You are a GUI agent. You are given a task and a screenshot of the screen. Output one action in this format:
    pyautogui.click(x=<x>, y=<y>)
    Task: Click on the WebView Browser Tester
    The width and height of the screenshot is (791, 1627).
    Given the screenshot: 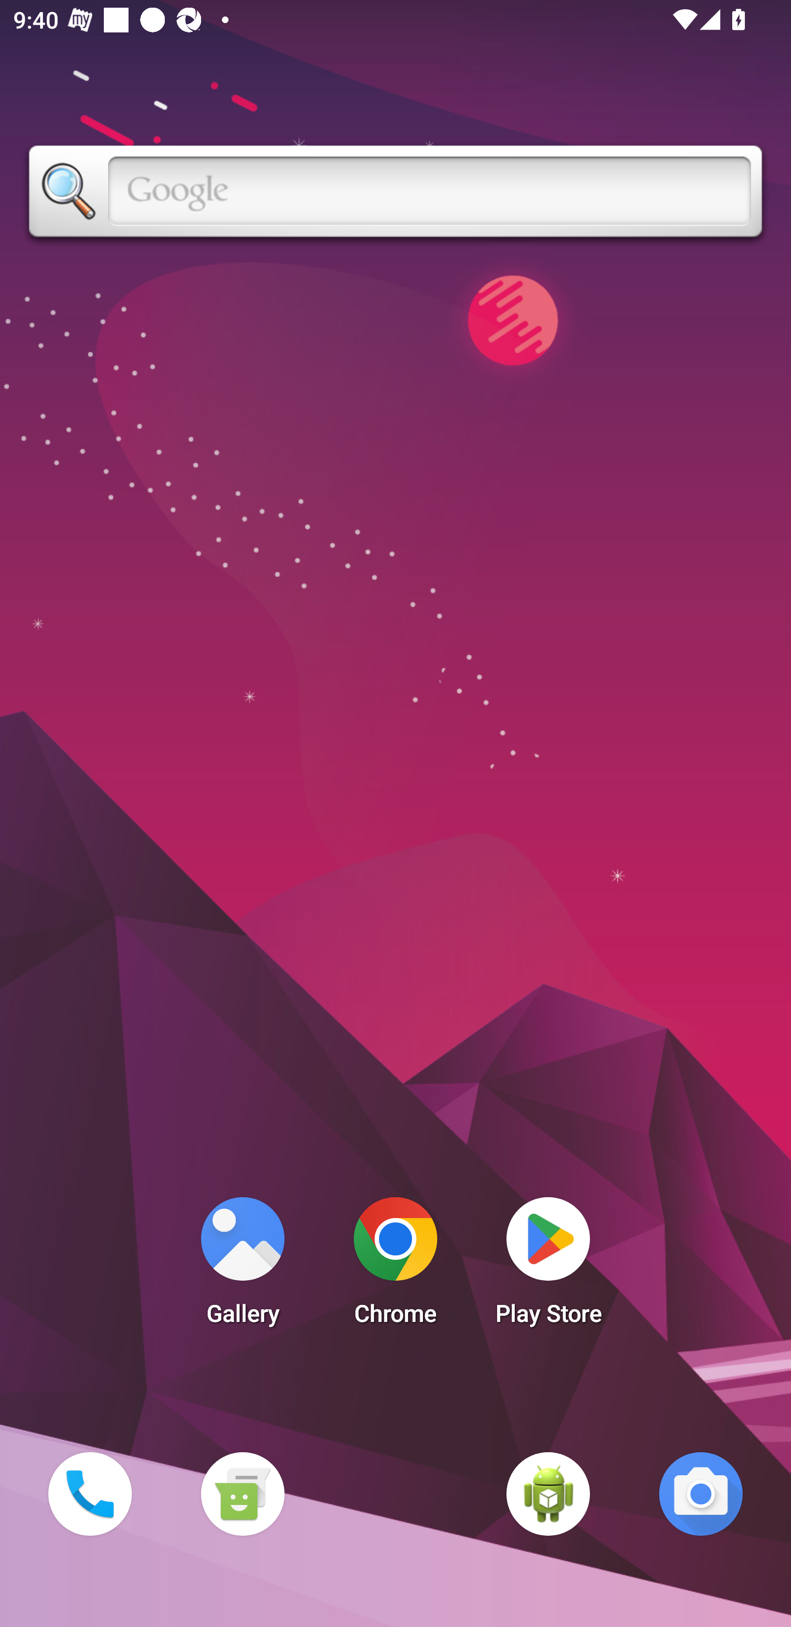 What is the action you would take?
    pyautogui.click(x=548, y=1493)
    